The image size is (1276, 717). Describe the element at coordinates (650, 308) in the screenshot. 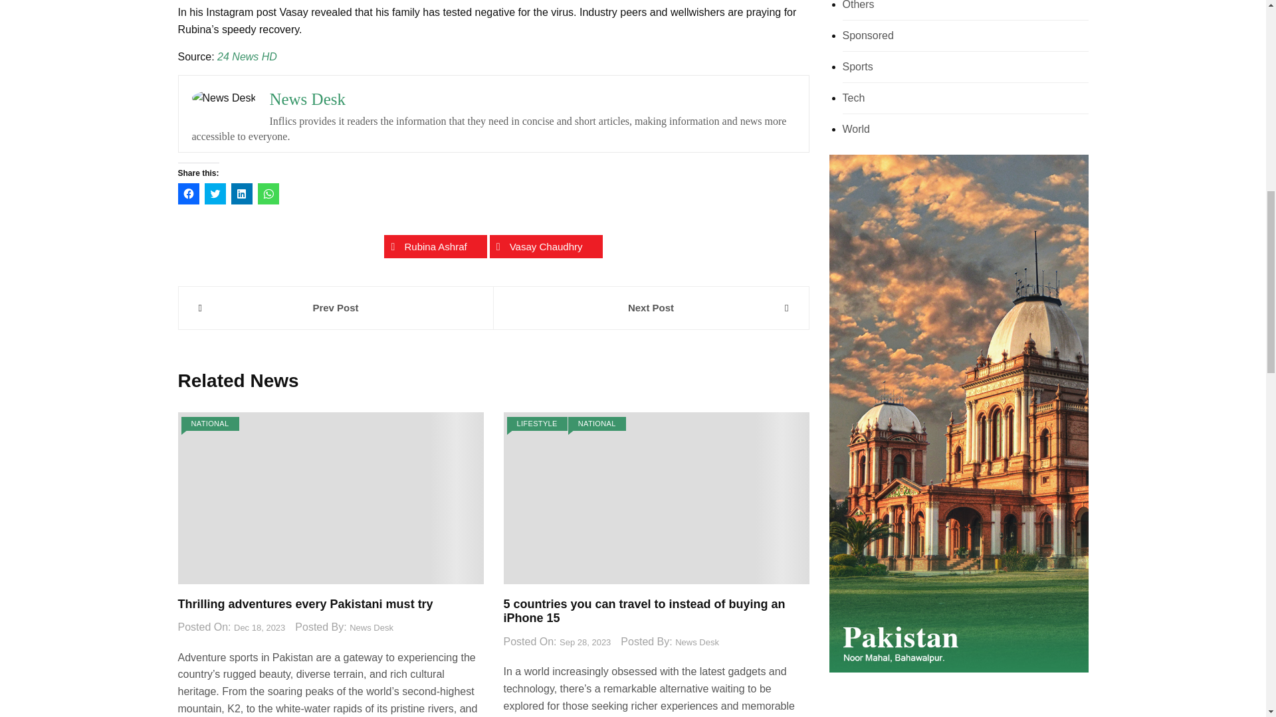

I see `Next Post` at that location.